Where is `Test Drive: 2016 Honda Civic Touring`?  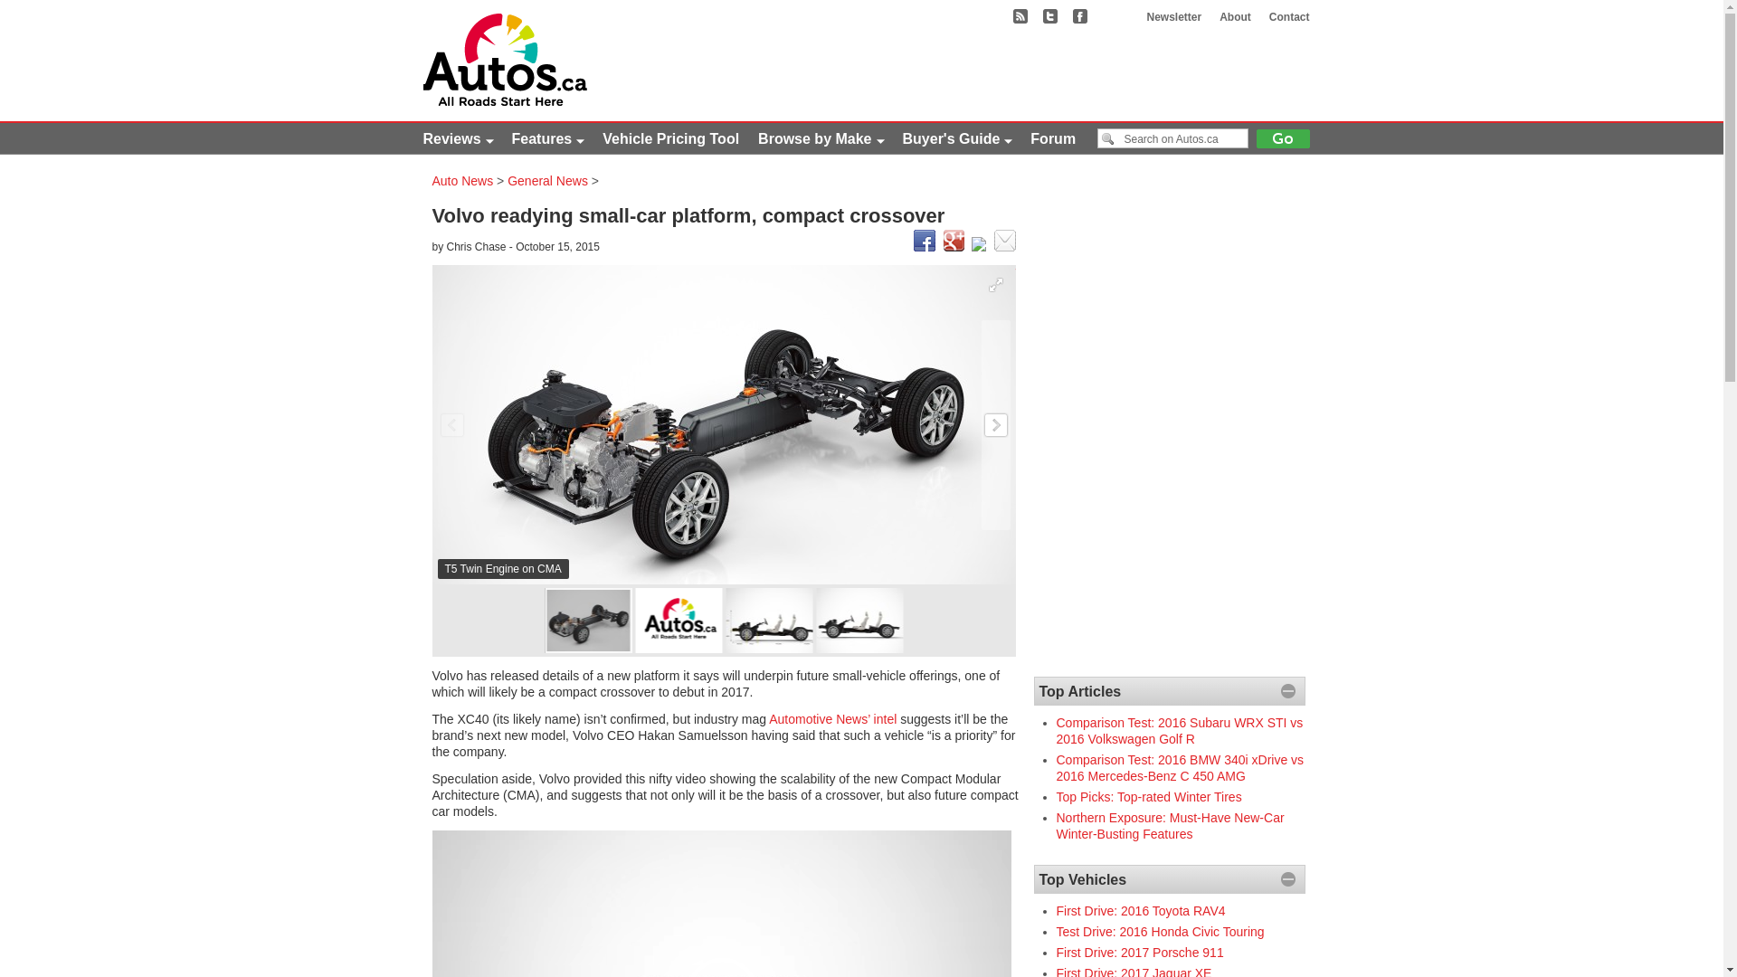
Test Drive: 2016 Honda Civic Touring is located at coordinates (1161, 932).